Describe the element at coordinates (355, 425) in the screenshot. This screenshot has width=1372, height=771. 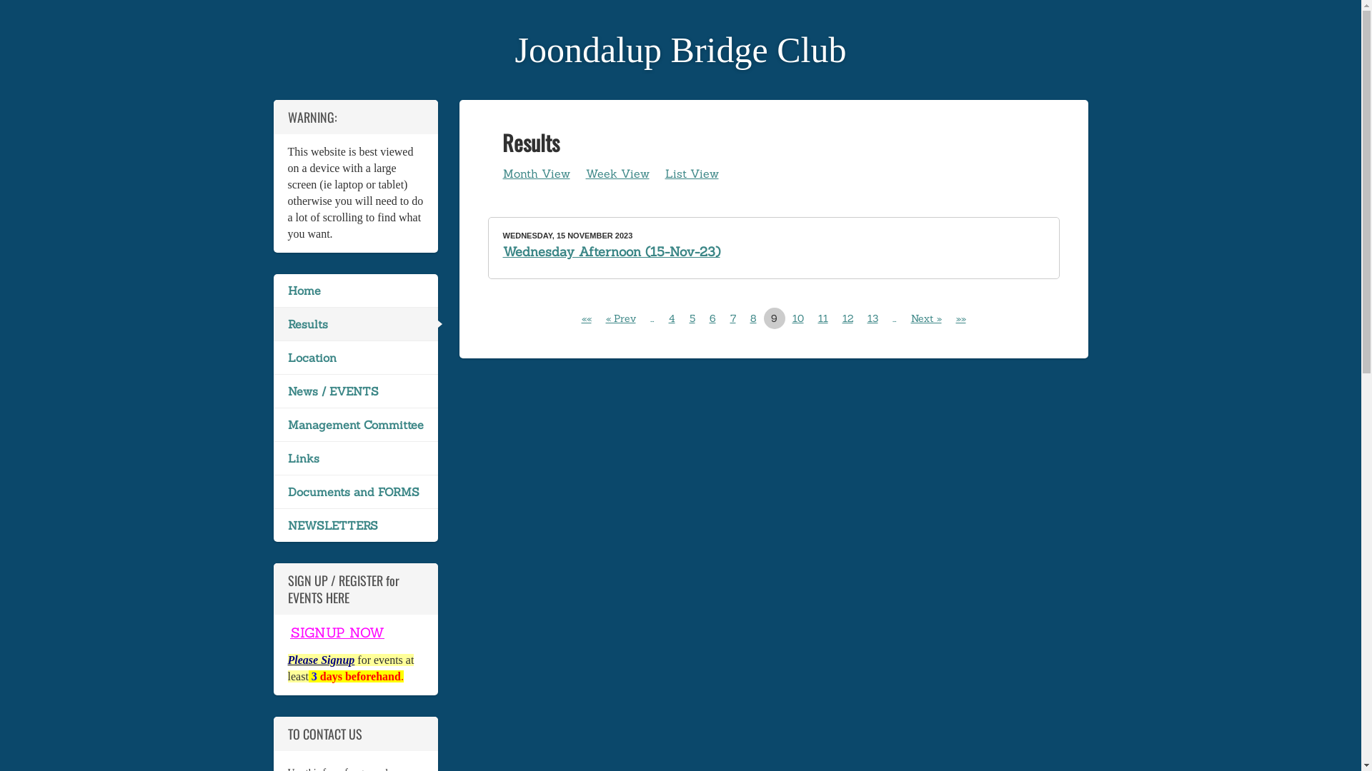
I see `Management Committee` at that location.